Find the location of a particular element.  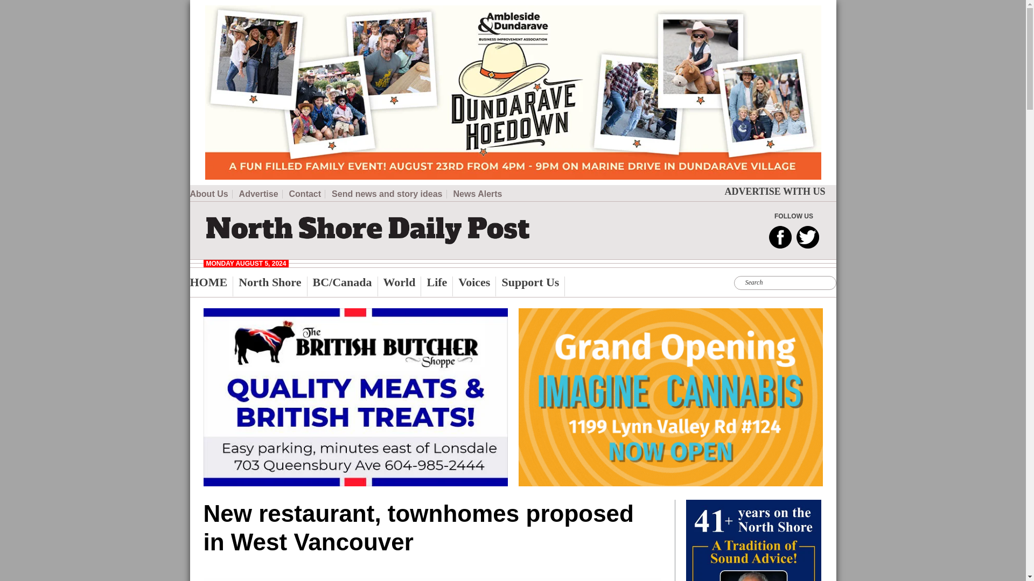

Advertise is located at coordinates (261, 194).